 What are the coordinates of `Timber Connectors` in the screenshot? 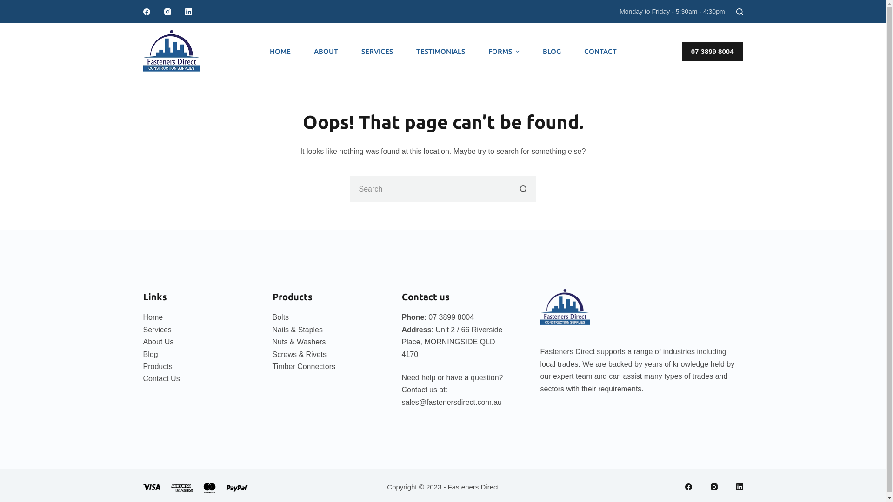 It's located at (304, 366).